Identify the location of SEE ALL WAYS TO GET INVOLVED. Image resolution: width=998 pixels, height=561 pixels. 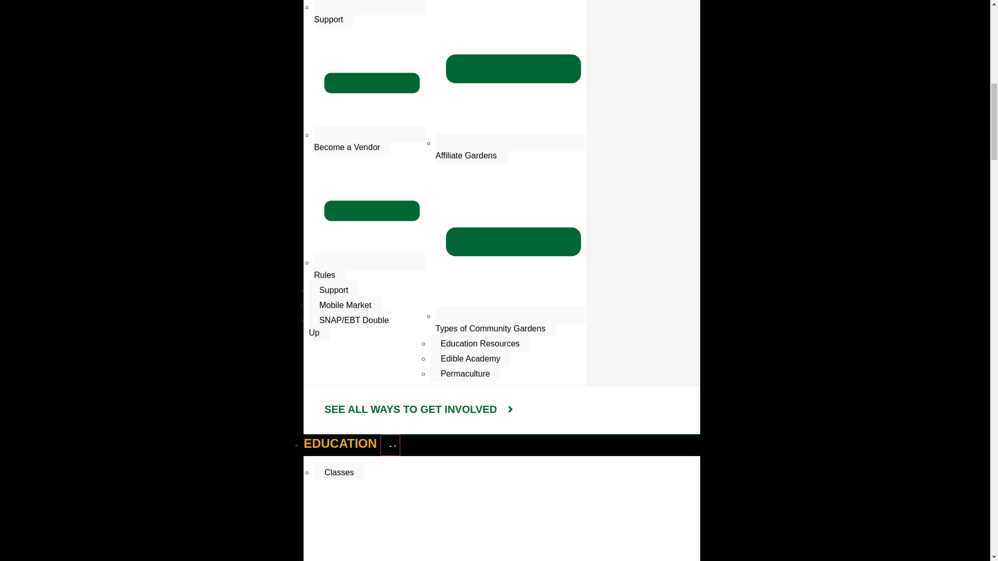
(420, 410).